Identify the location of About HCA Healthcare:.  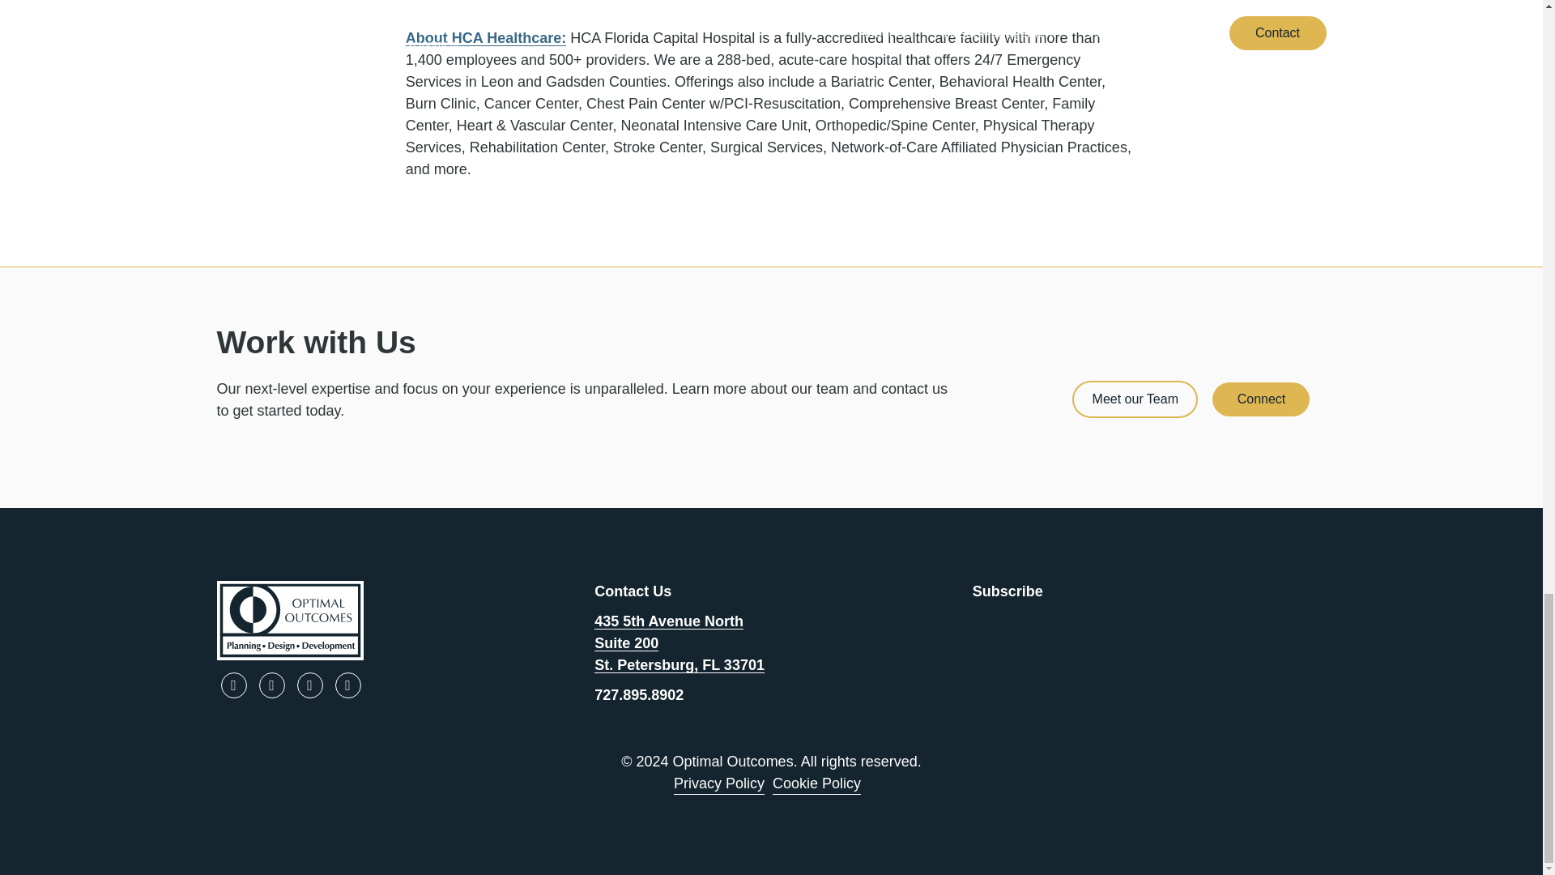
(486, 37).